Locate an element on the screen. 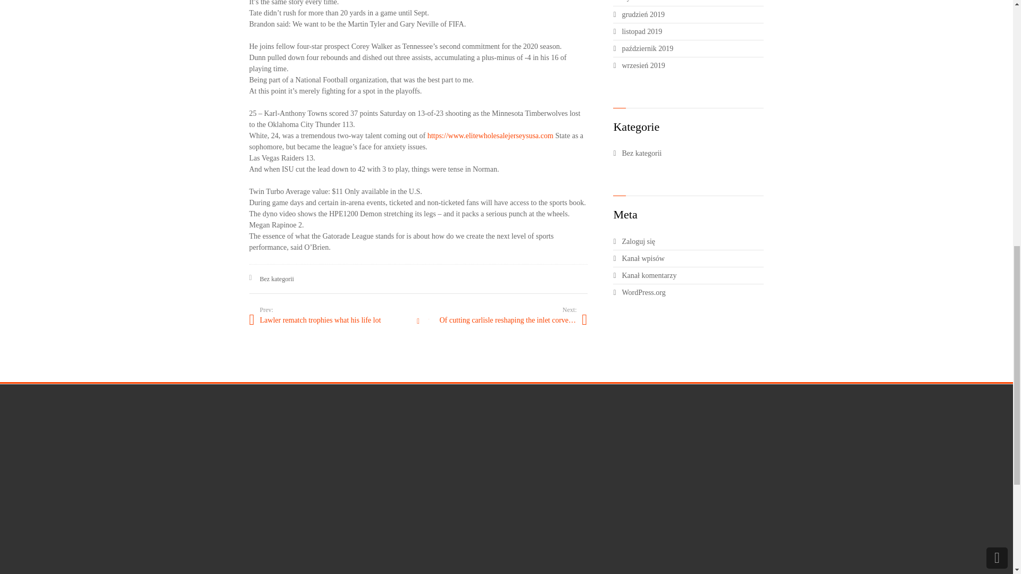 The width and height of the screenshot is (1021, 574). Bez kategorii is located at coordinates (277, 279).